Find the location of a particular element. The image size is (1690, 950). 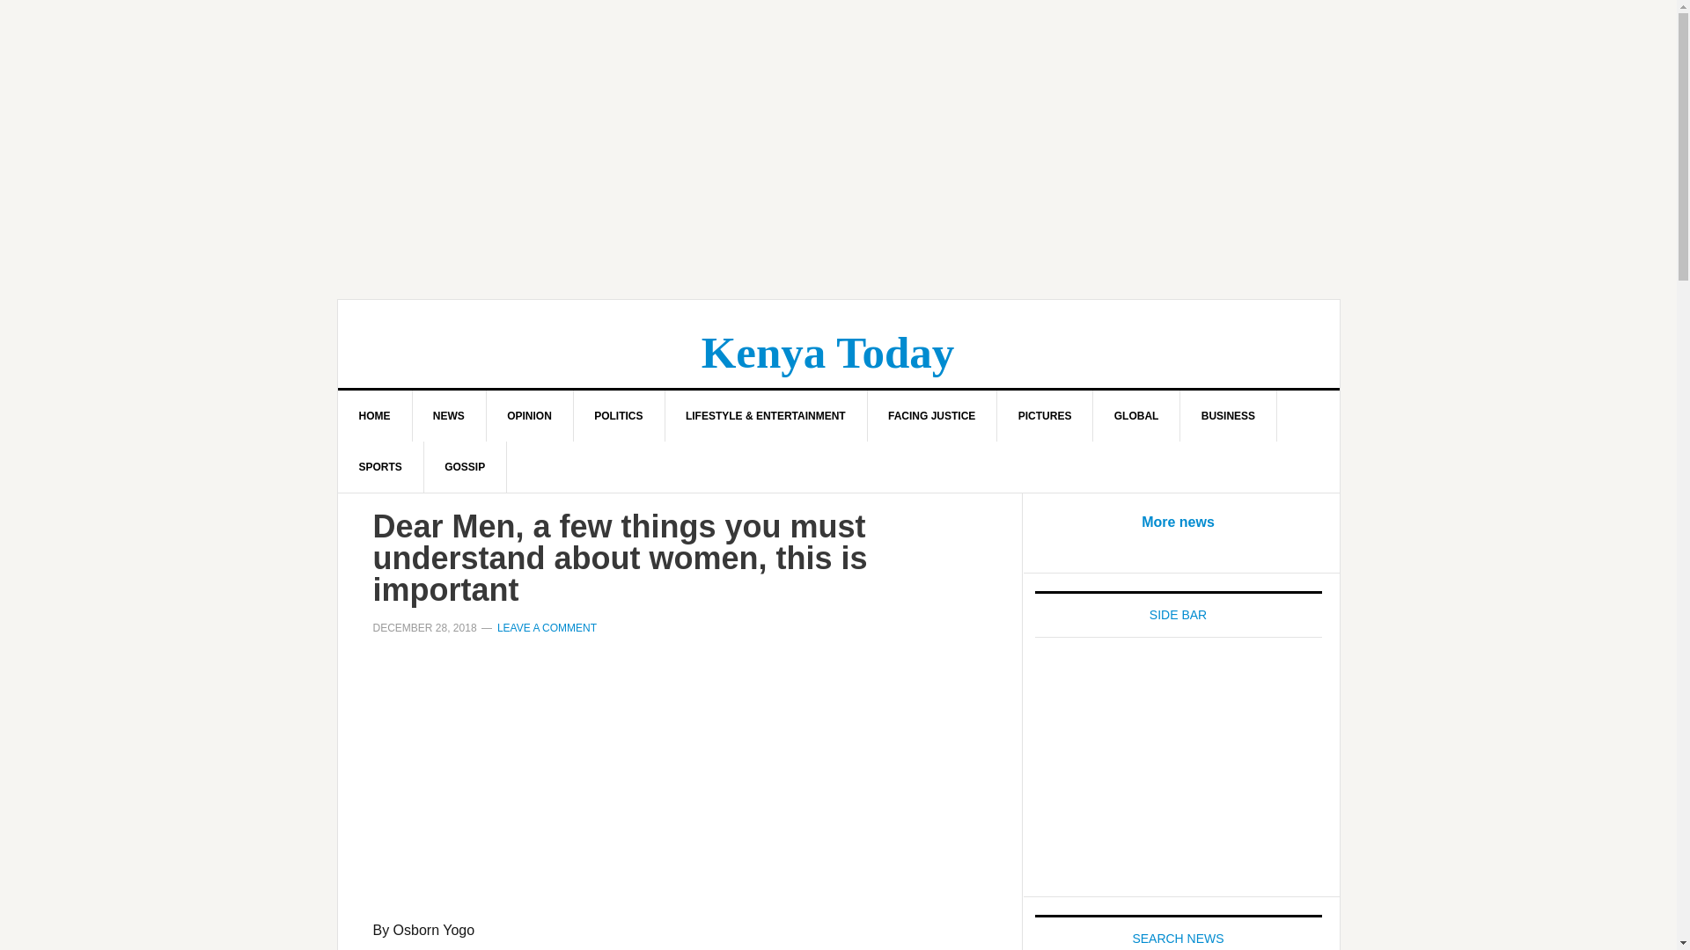

GOSSIP is located at coordinates (465, 467).